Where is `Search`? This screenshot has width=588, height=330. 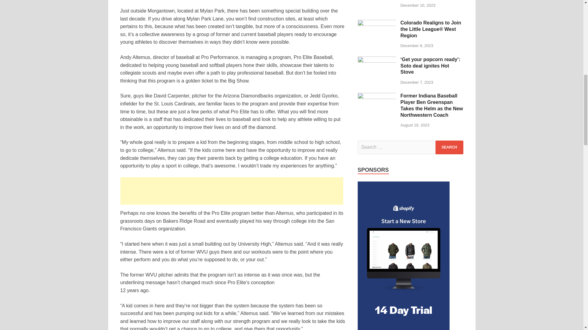
Search is located at coordinates (449, 147).